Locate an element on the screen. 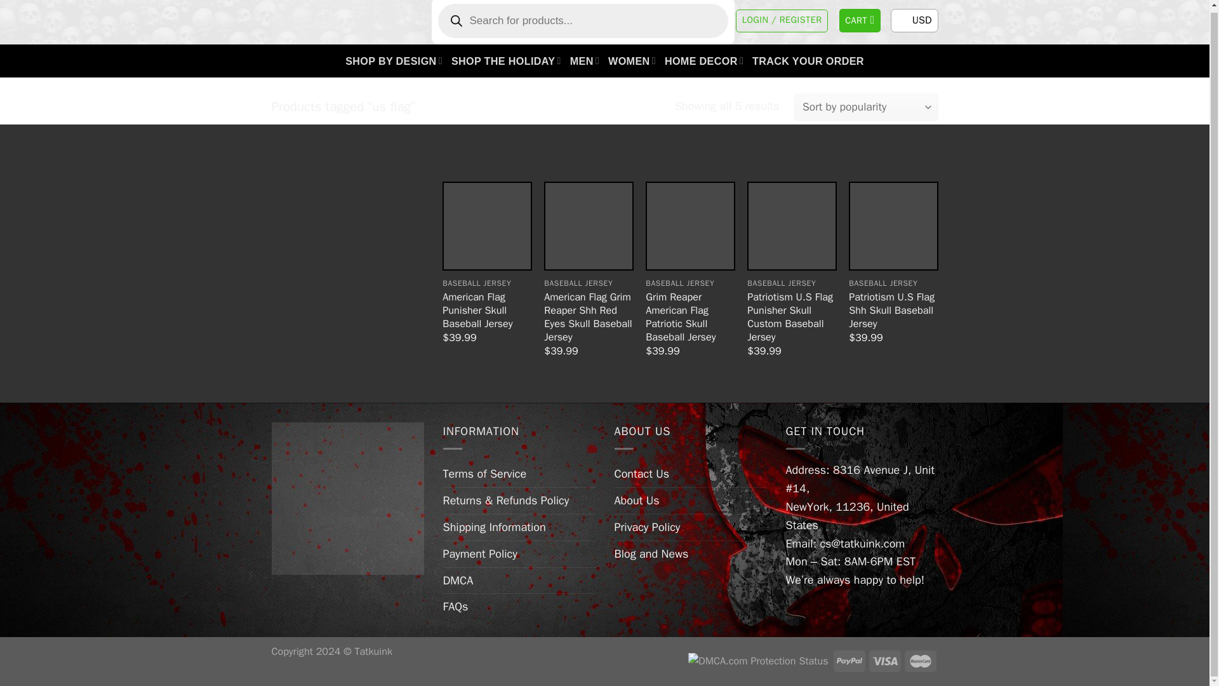 The width and height of the screenshot is (1219, 686). SHOP BY DESIGN is located at coordinates (394, 61).